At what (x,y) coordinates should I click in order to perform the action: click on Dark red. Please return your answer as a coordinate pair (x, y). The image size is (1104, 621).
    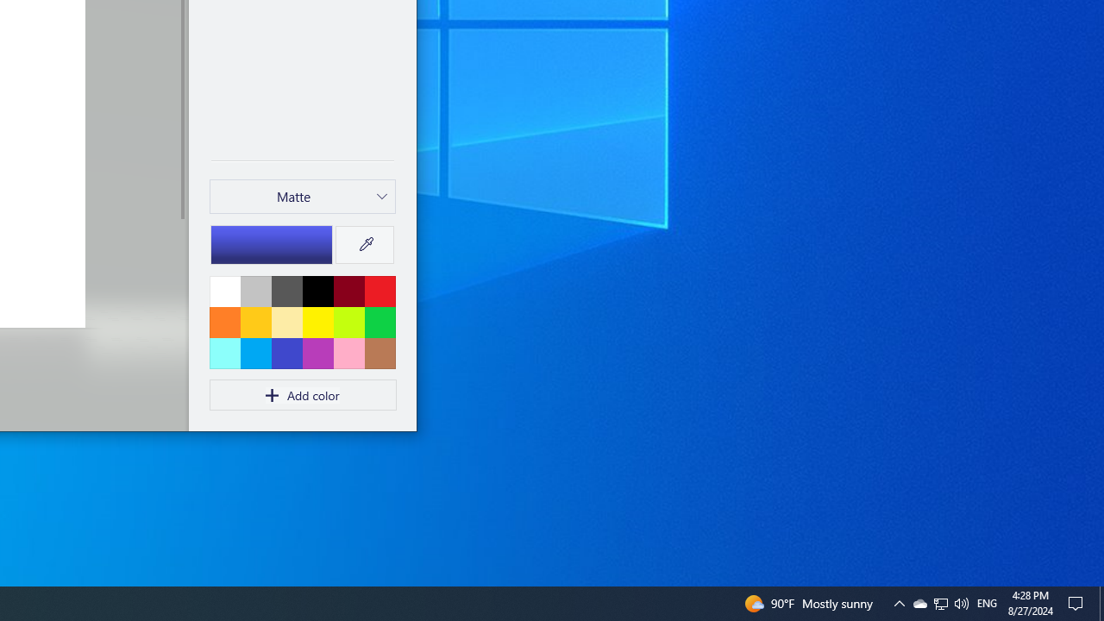
    Looking at the image, I should click on (348, 291).